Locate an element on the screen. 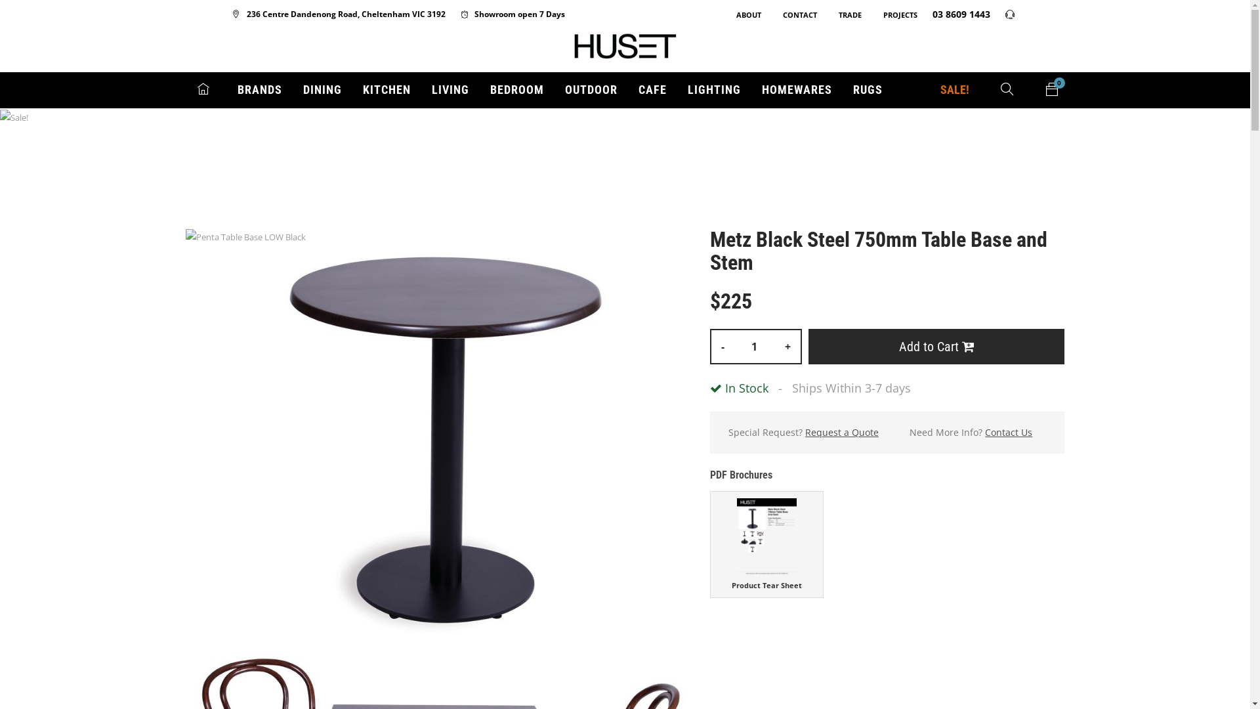 The image size is (1260, 709). PROJECTS is located at coordinates (894, 14).